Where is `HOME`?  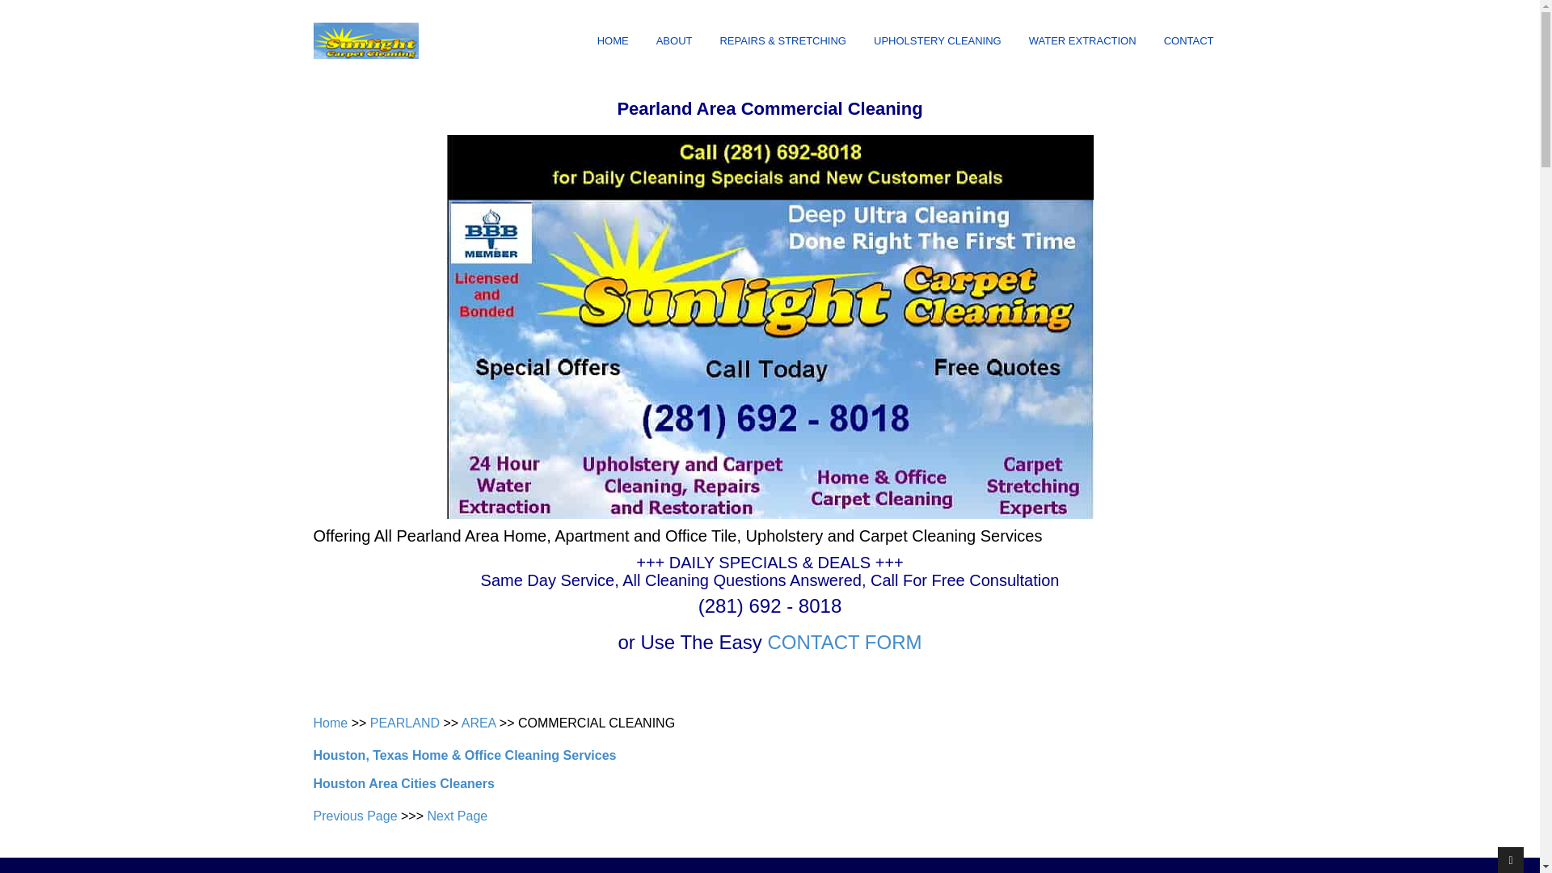
HOME is located at coordinates (613, 42).